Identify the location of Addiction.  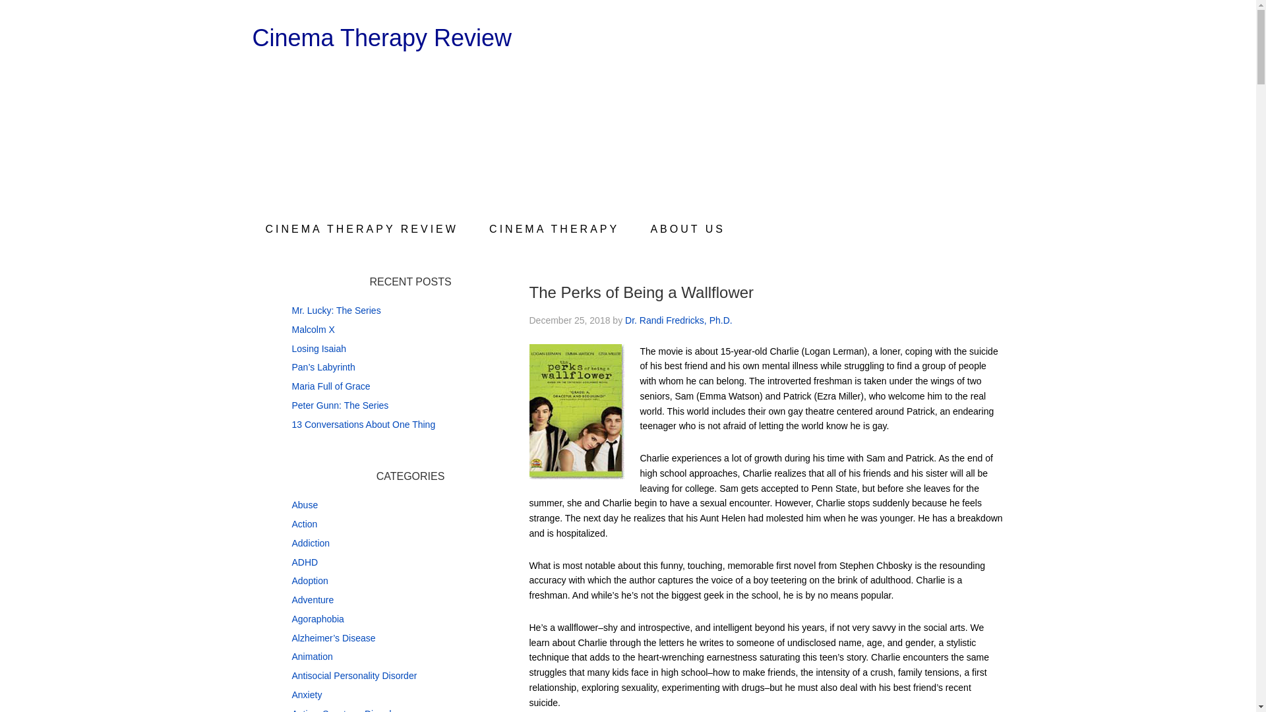
(310, 543).